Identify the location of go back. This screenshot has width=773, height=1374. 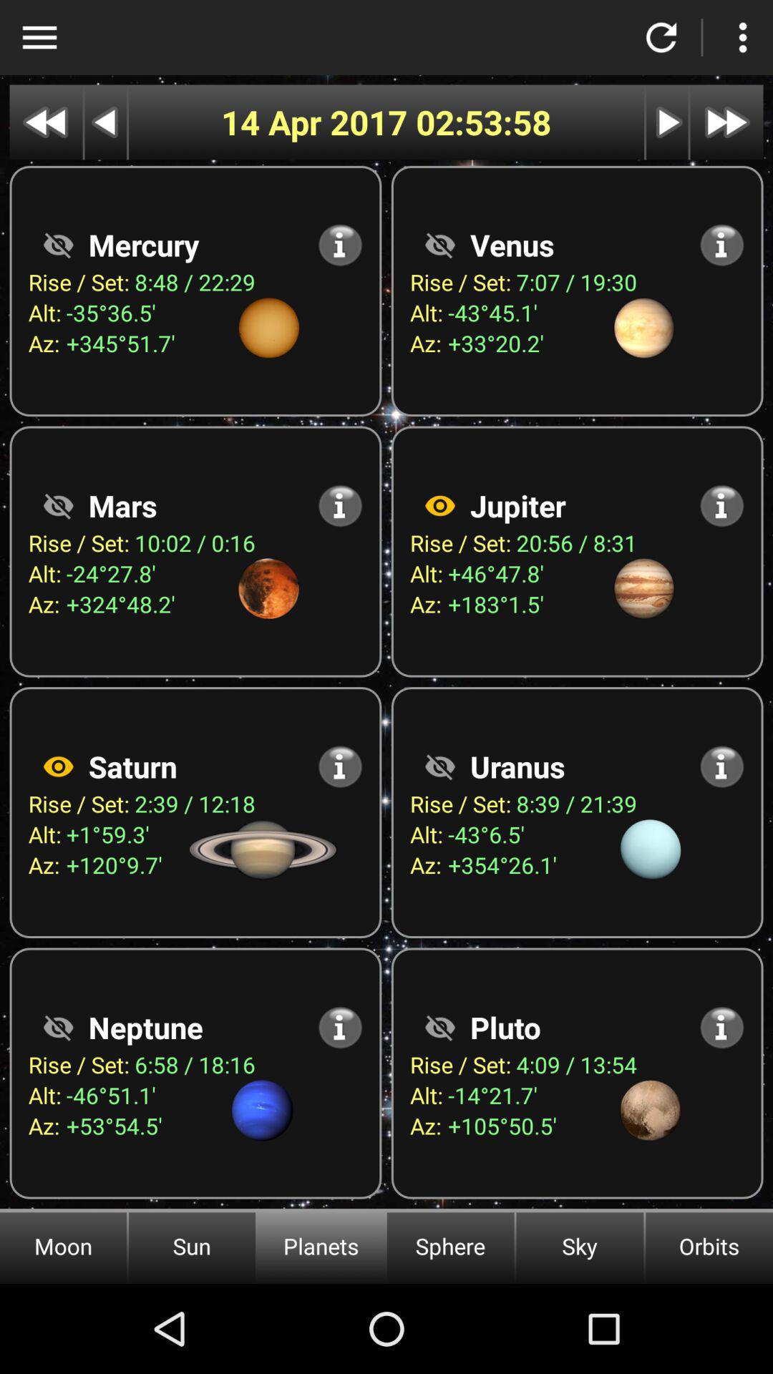
(106, 122).